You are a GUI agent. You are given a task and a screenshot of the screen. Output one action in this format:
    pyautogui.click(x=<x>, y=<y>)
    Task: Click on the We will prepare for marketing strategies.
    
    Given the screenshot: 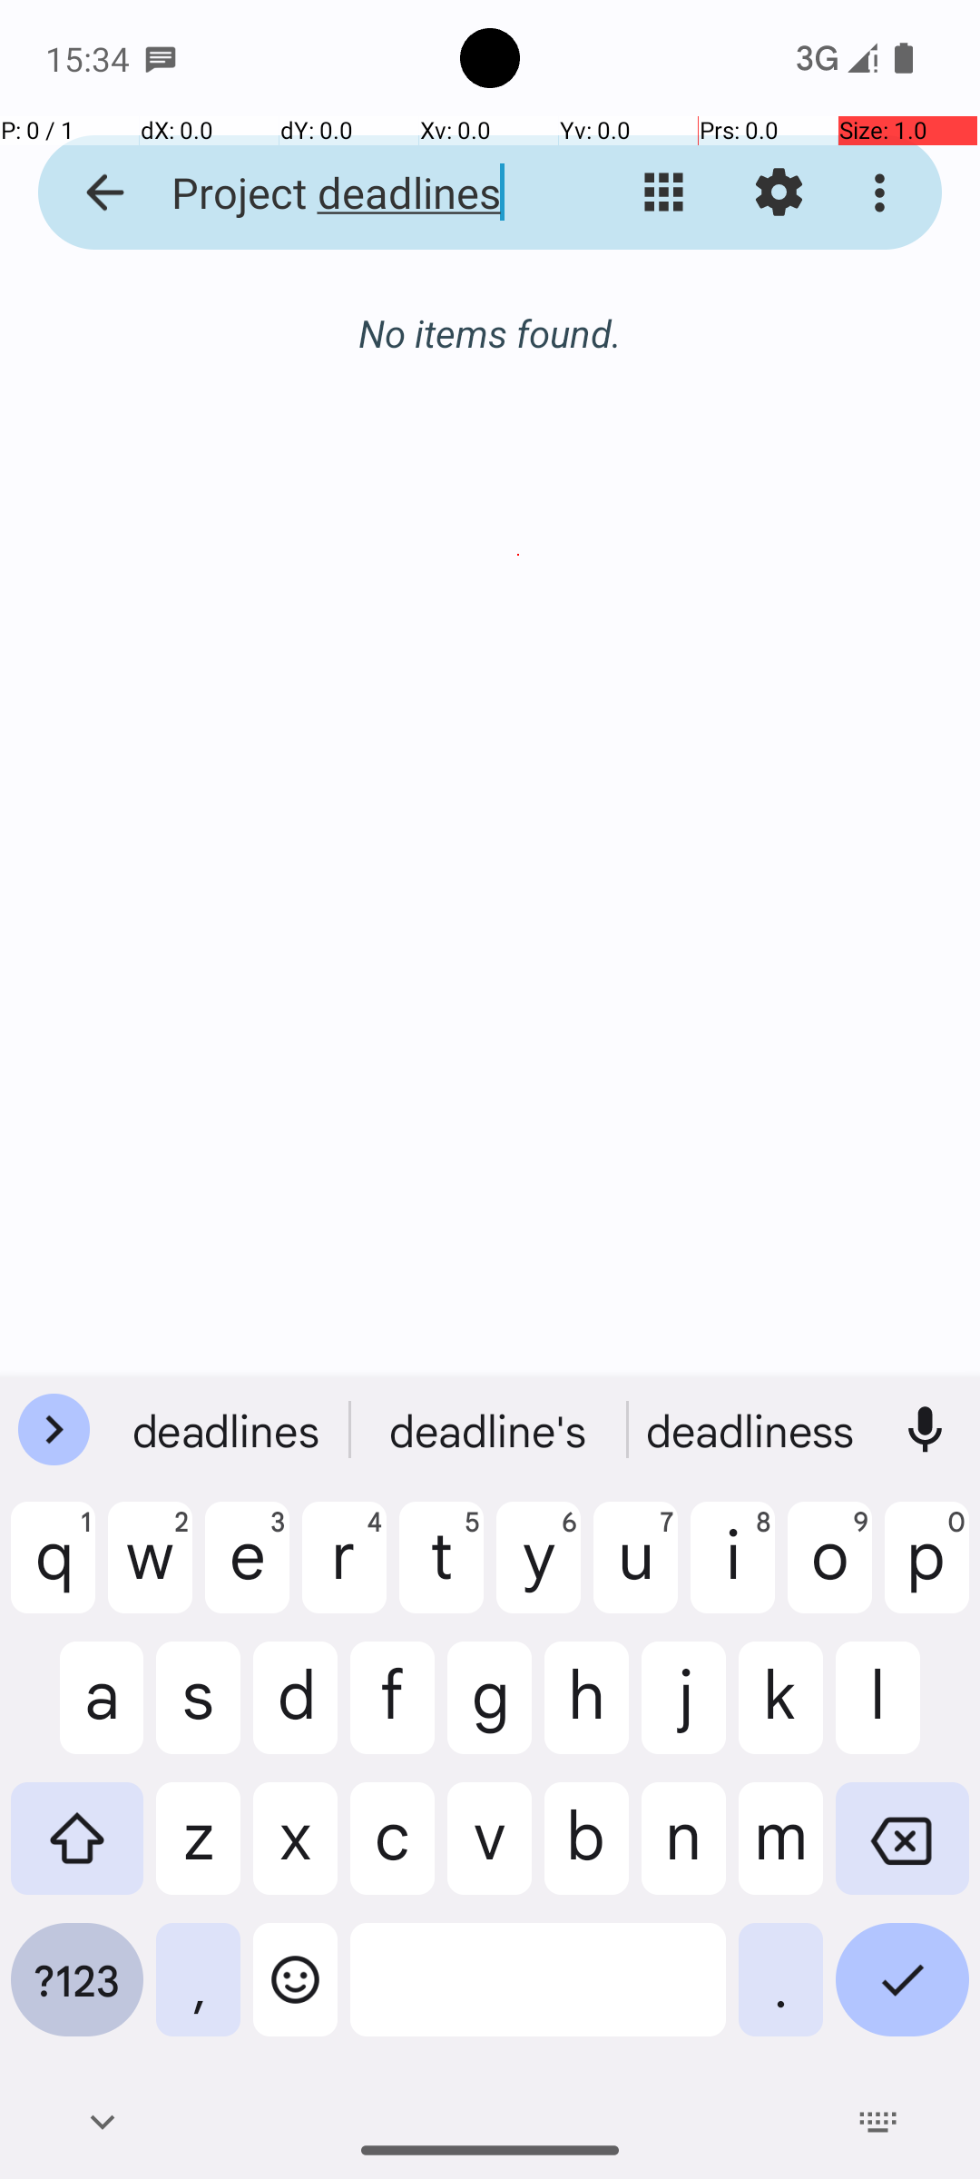 What is the action you would take?
    pyautogui.click(x=519, y=971)
    